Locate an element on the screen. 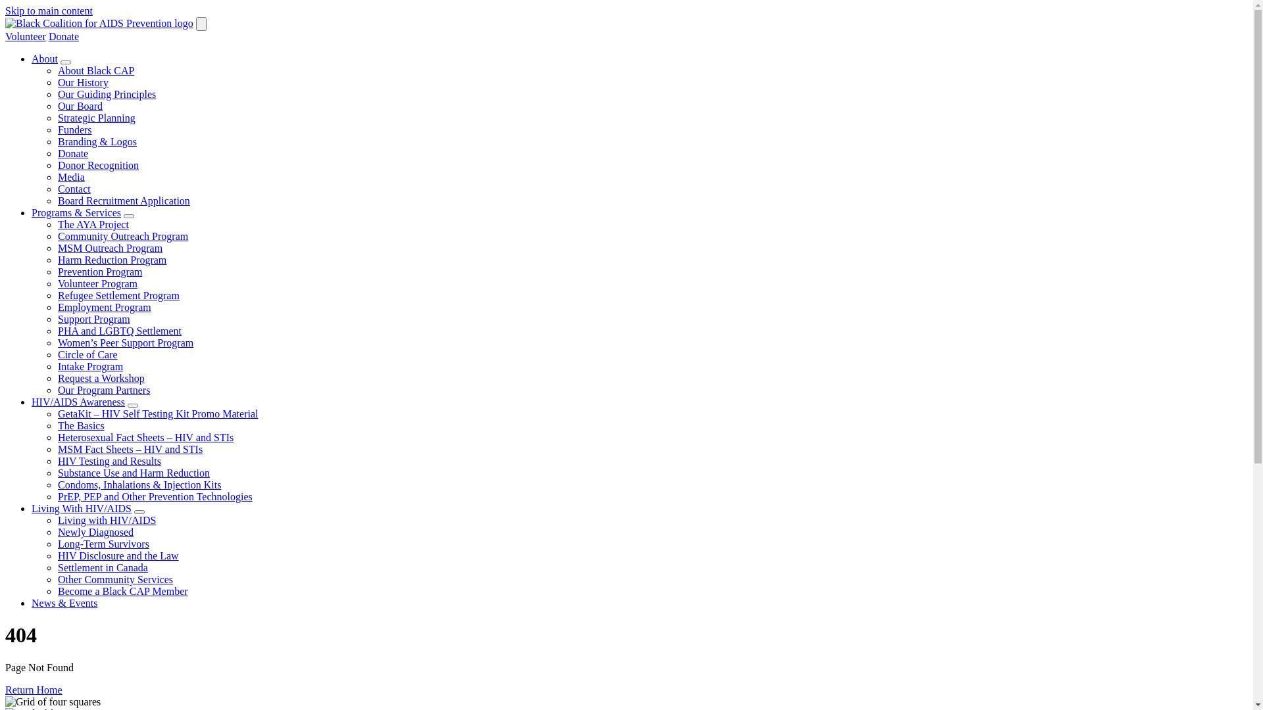 This screenshot has height=710, width=1263. Newly Diagnosed is located at coordinates (96, 532).